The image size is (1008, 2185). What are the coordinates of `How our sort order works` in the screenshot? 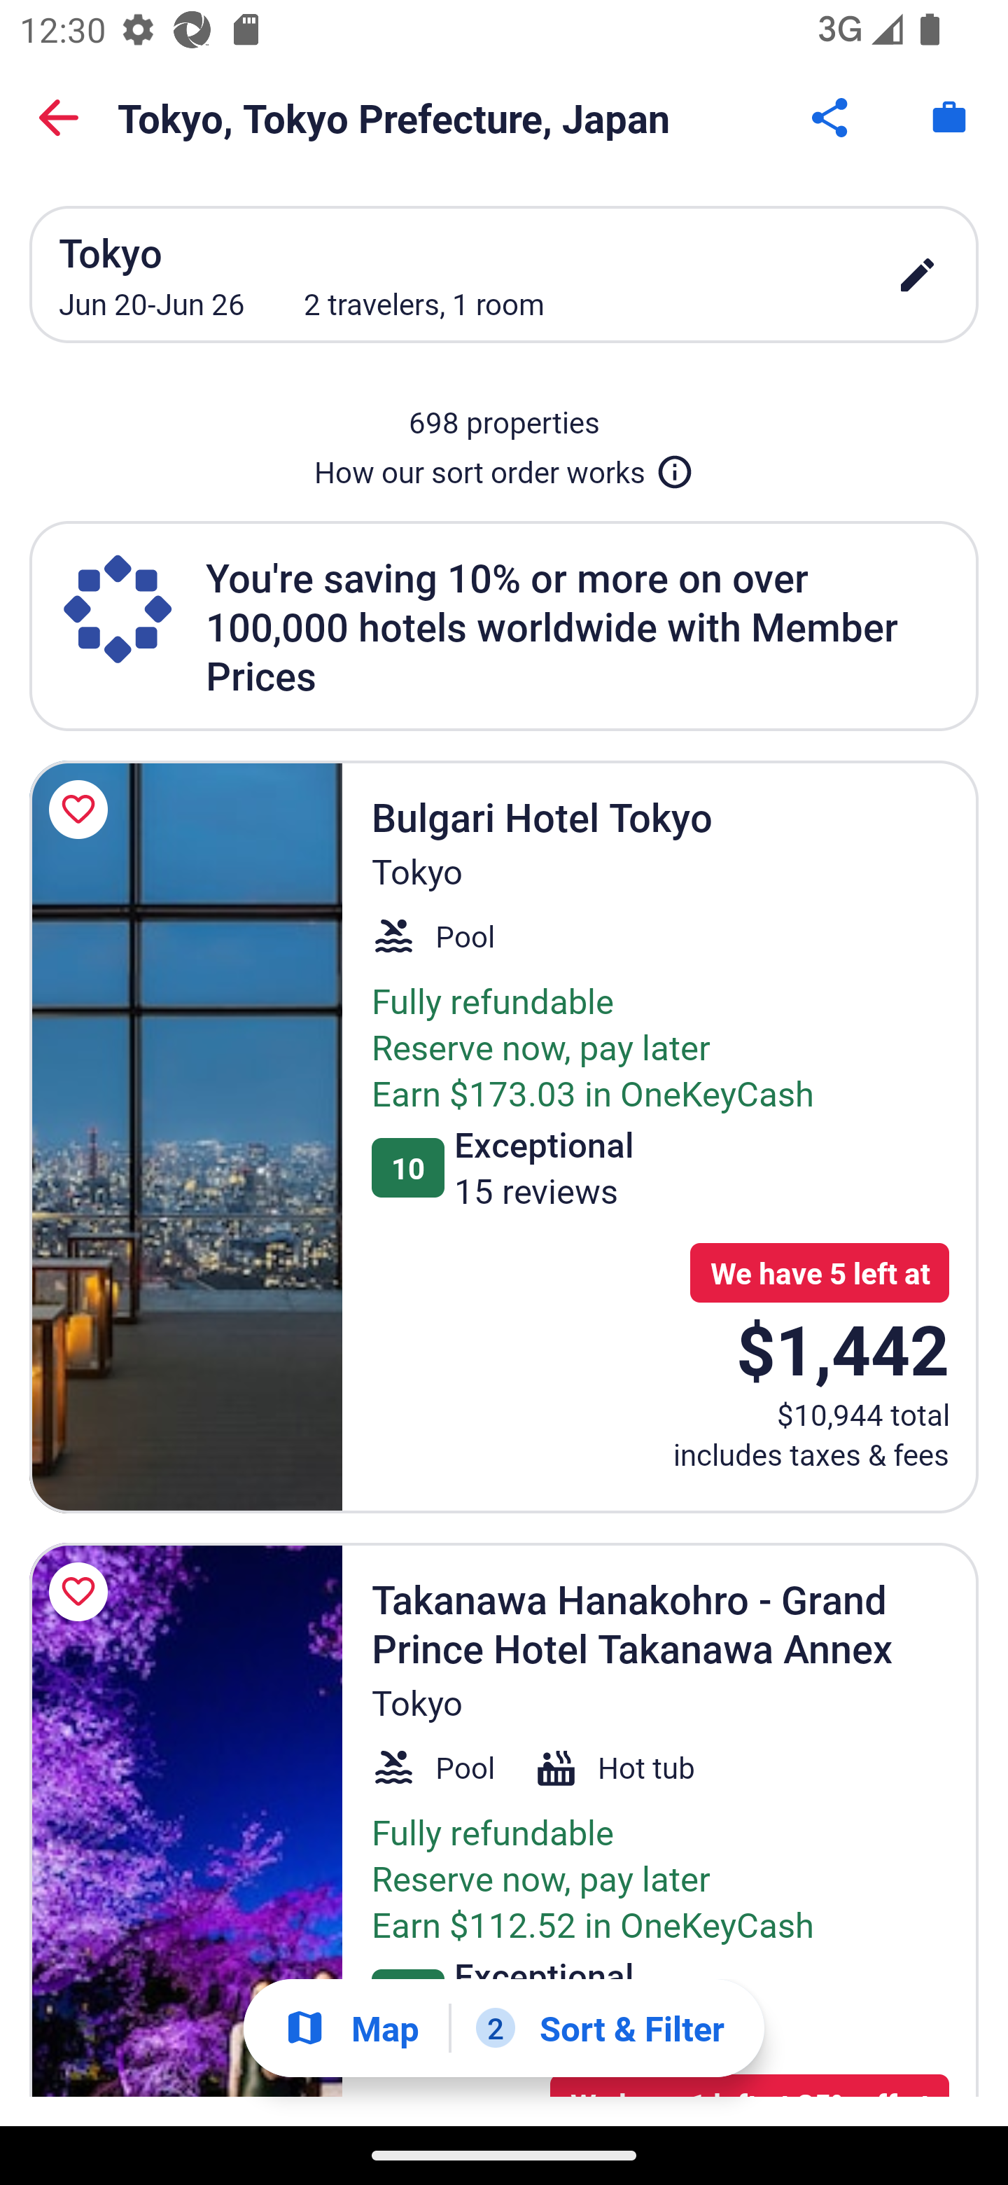 It's located at (504, 466).